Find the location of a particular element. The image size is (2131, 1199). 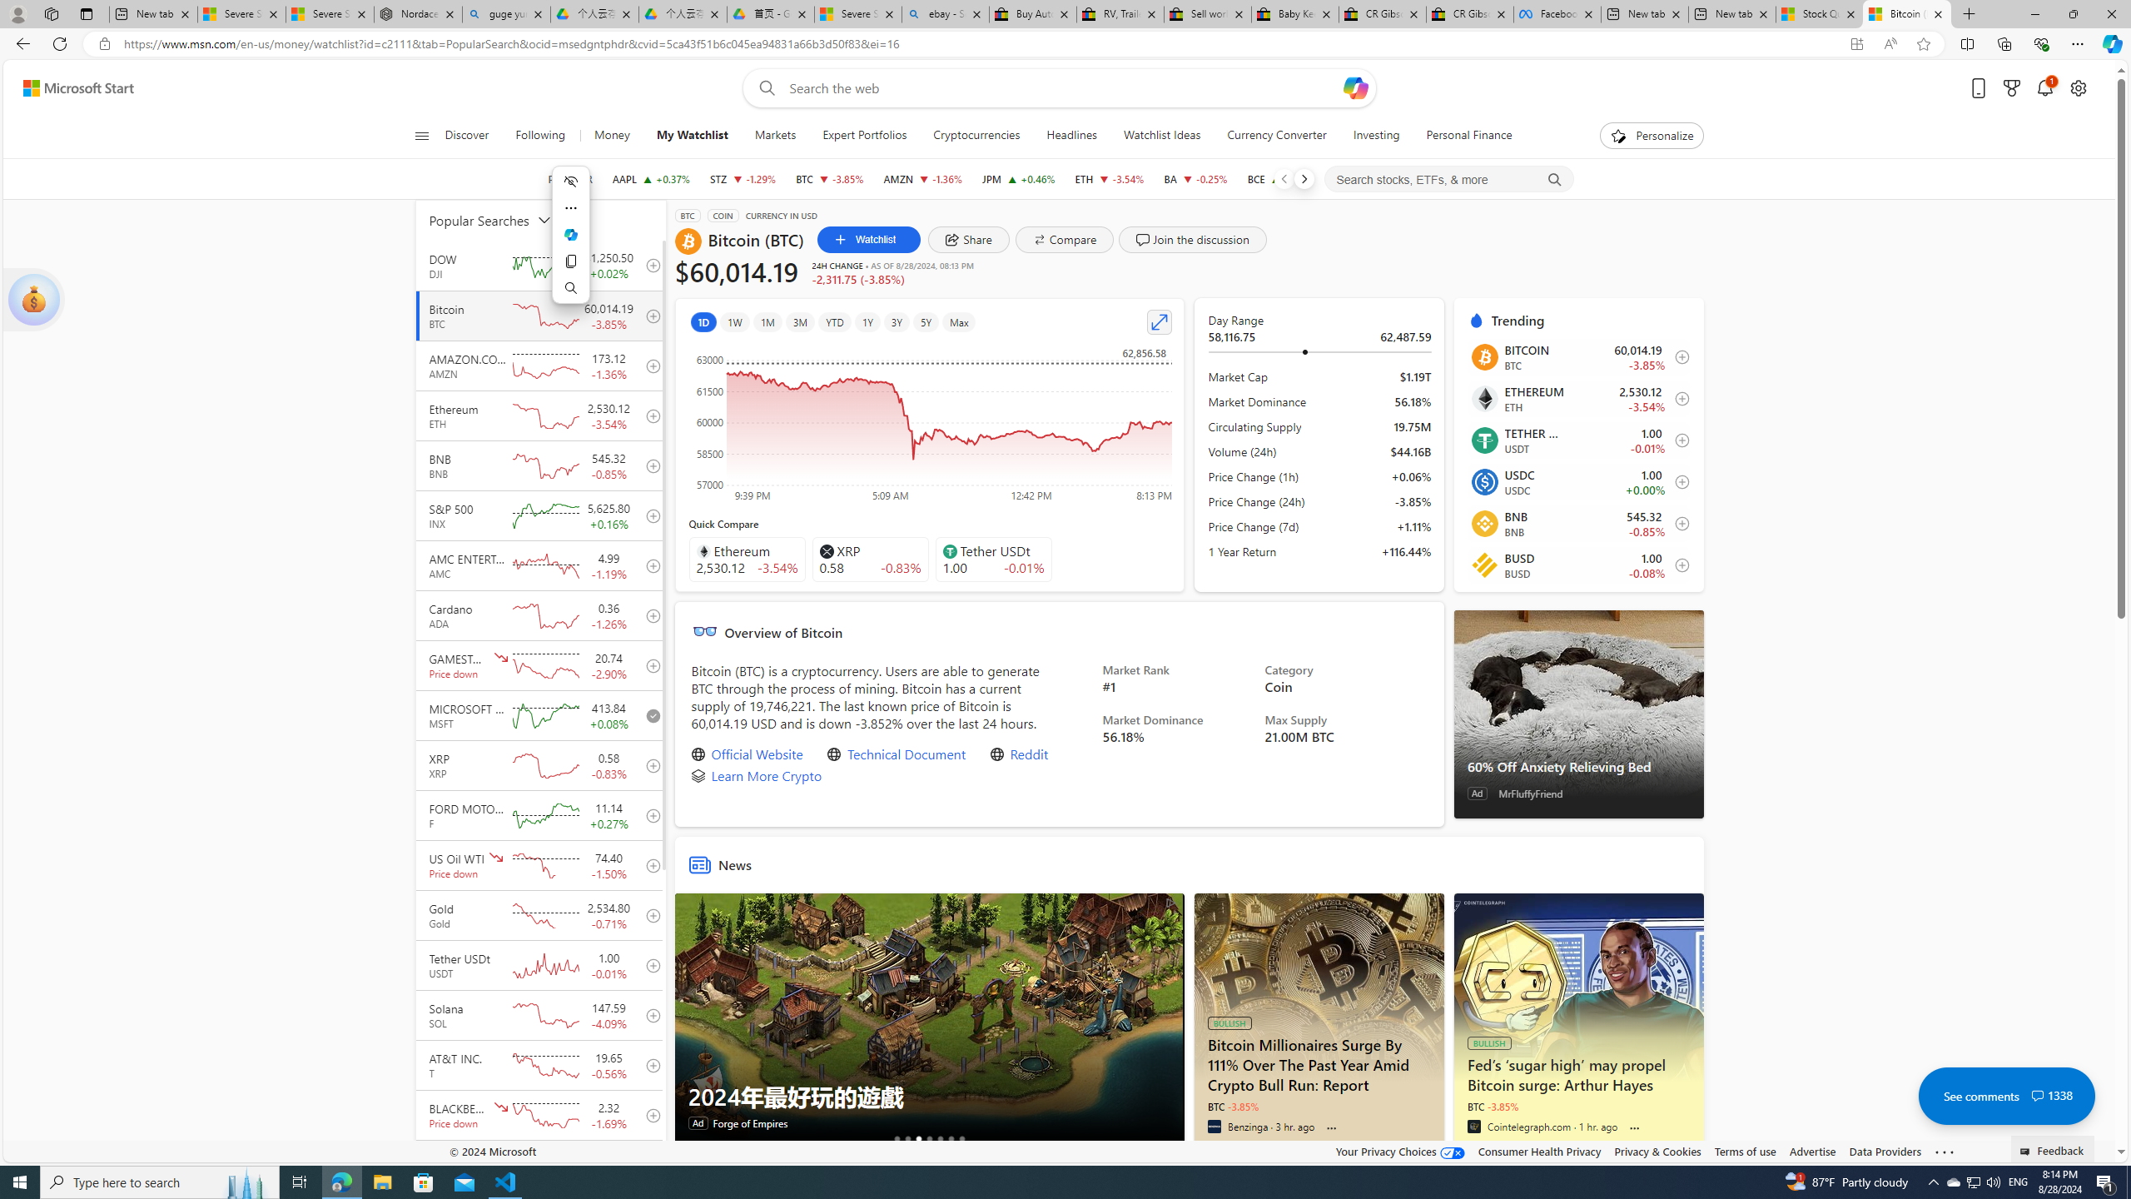

AdChoices is located at coordinates (1170, 902).